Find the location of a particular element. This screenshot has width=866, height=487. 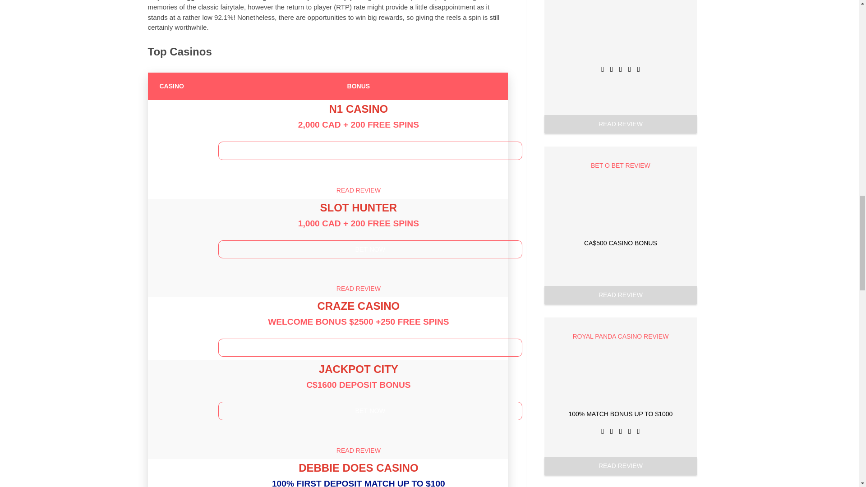

BET NOW is located at coordinates (370, 347).